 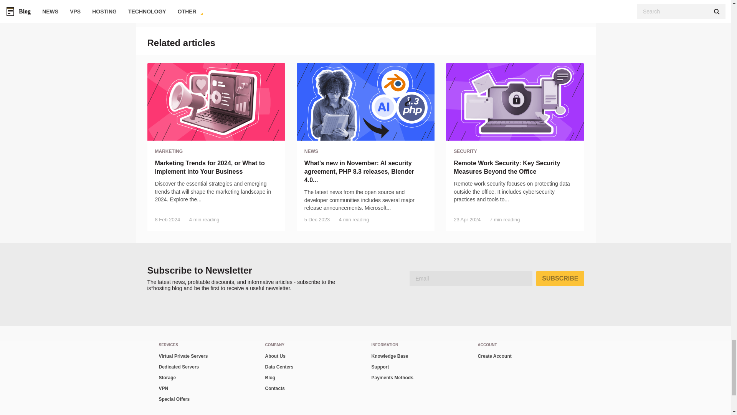 I want to click on Special Offers, so click(x=206, y=400).